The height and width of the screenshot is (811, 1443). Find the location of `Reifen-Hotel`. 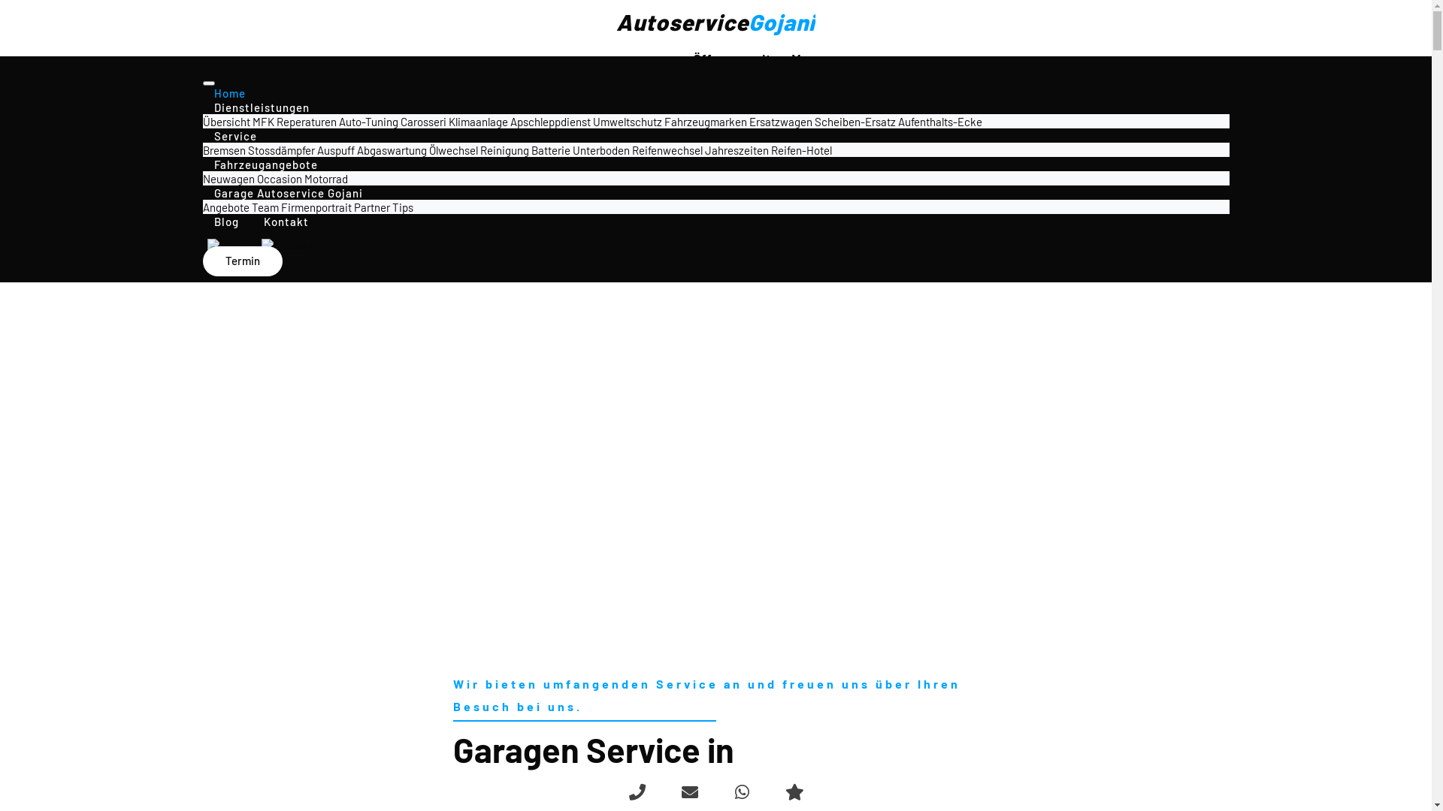

Reifen-Hotel is located at coordinates (801, 150).